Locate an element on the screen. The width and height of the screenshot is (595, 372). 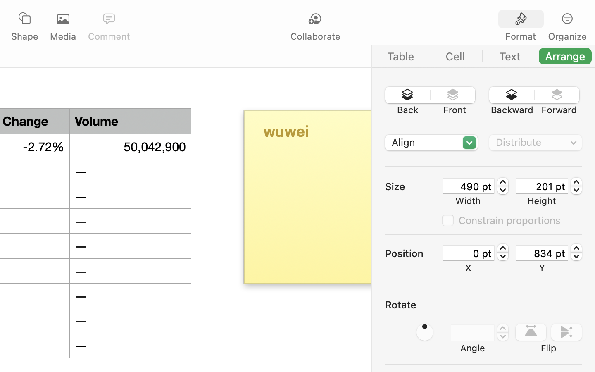
Width is located at coordinates (468, 201).